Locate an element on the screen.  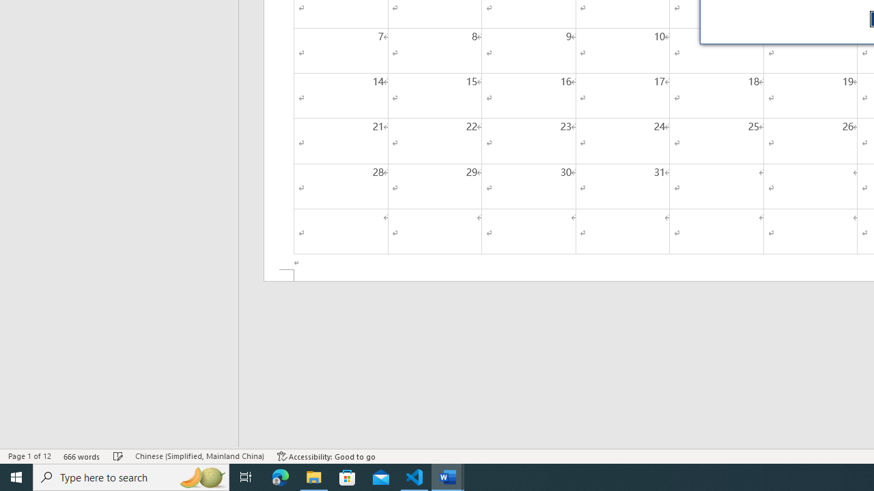
Word Count 666 words is located at coordinates (82, 456).